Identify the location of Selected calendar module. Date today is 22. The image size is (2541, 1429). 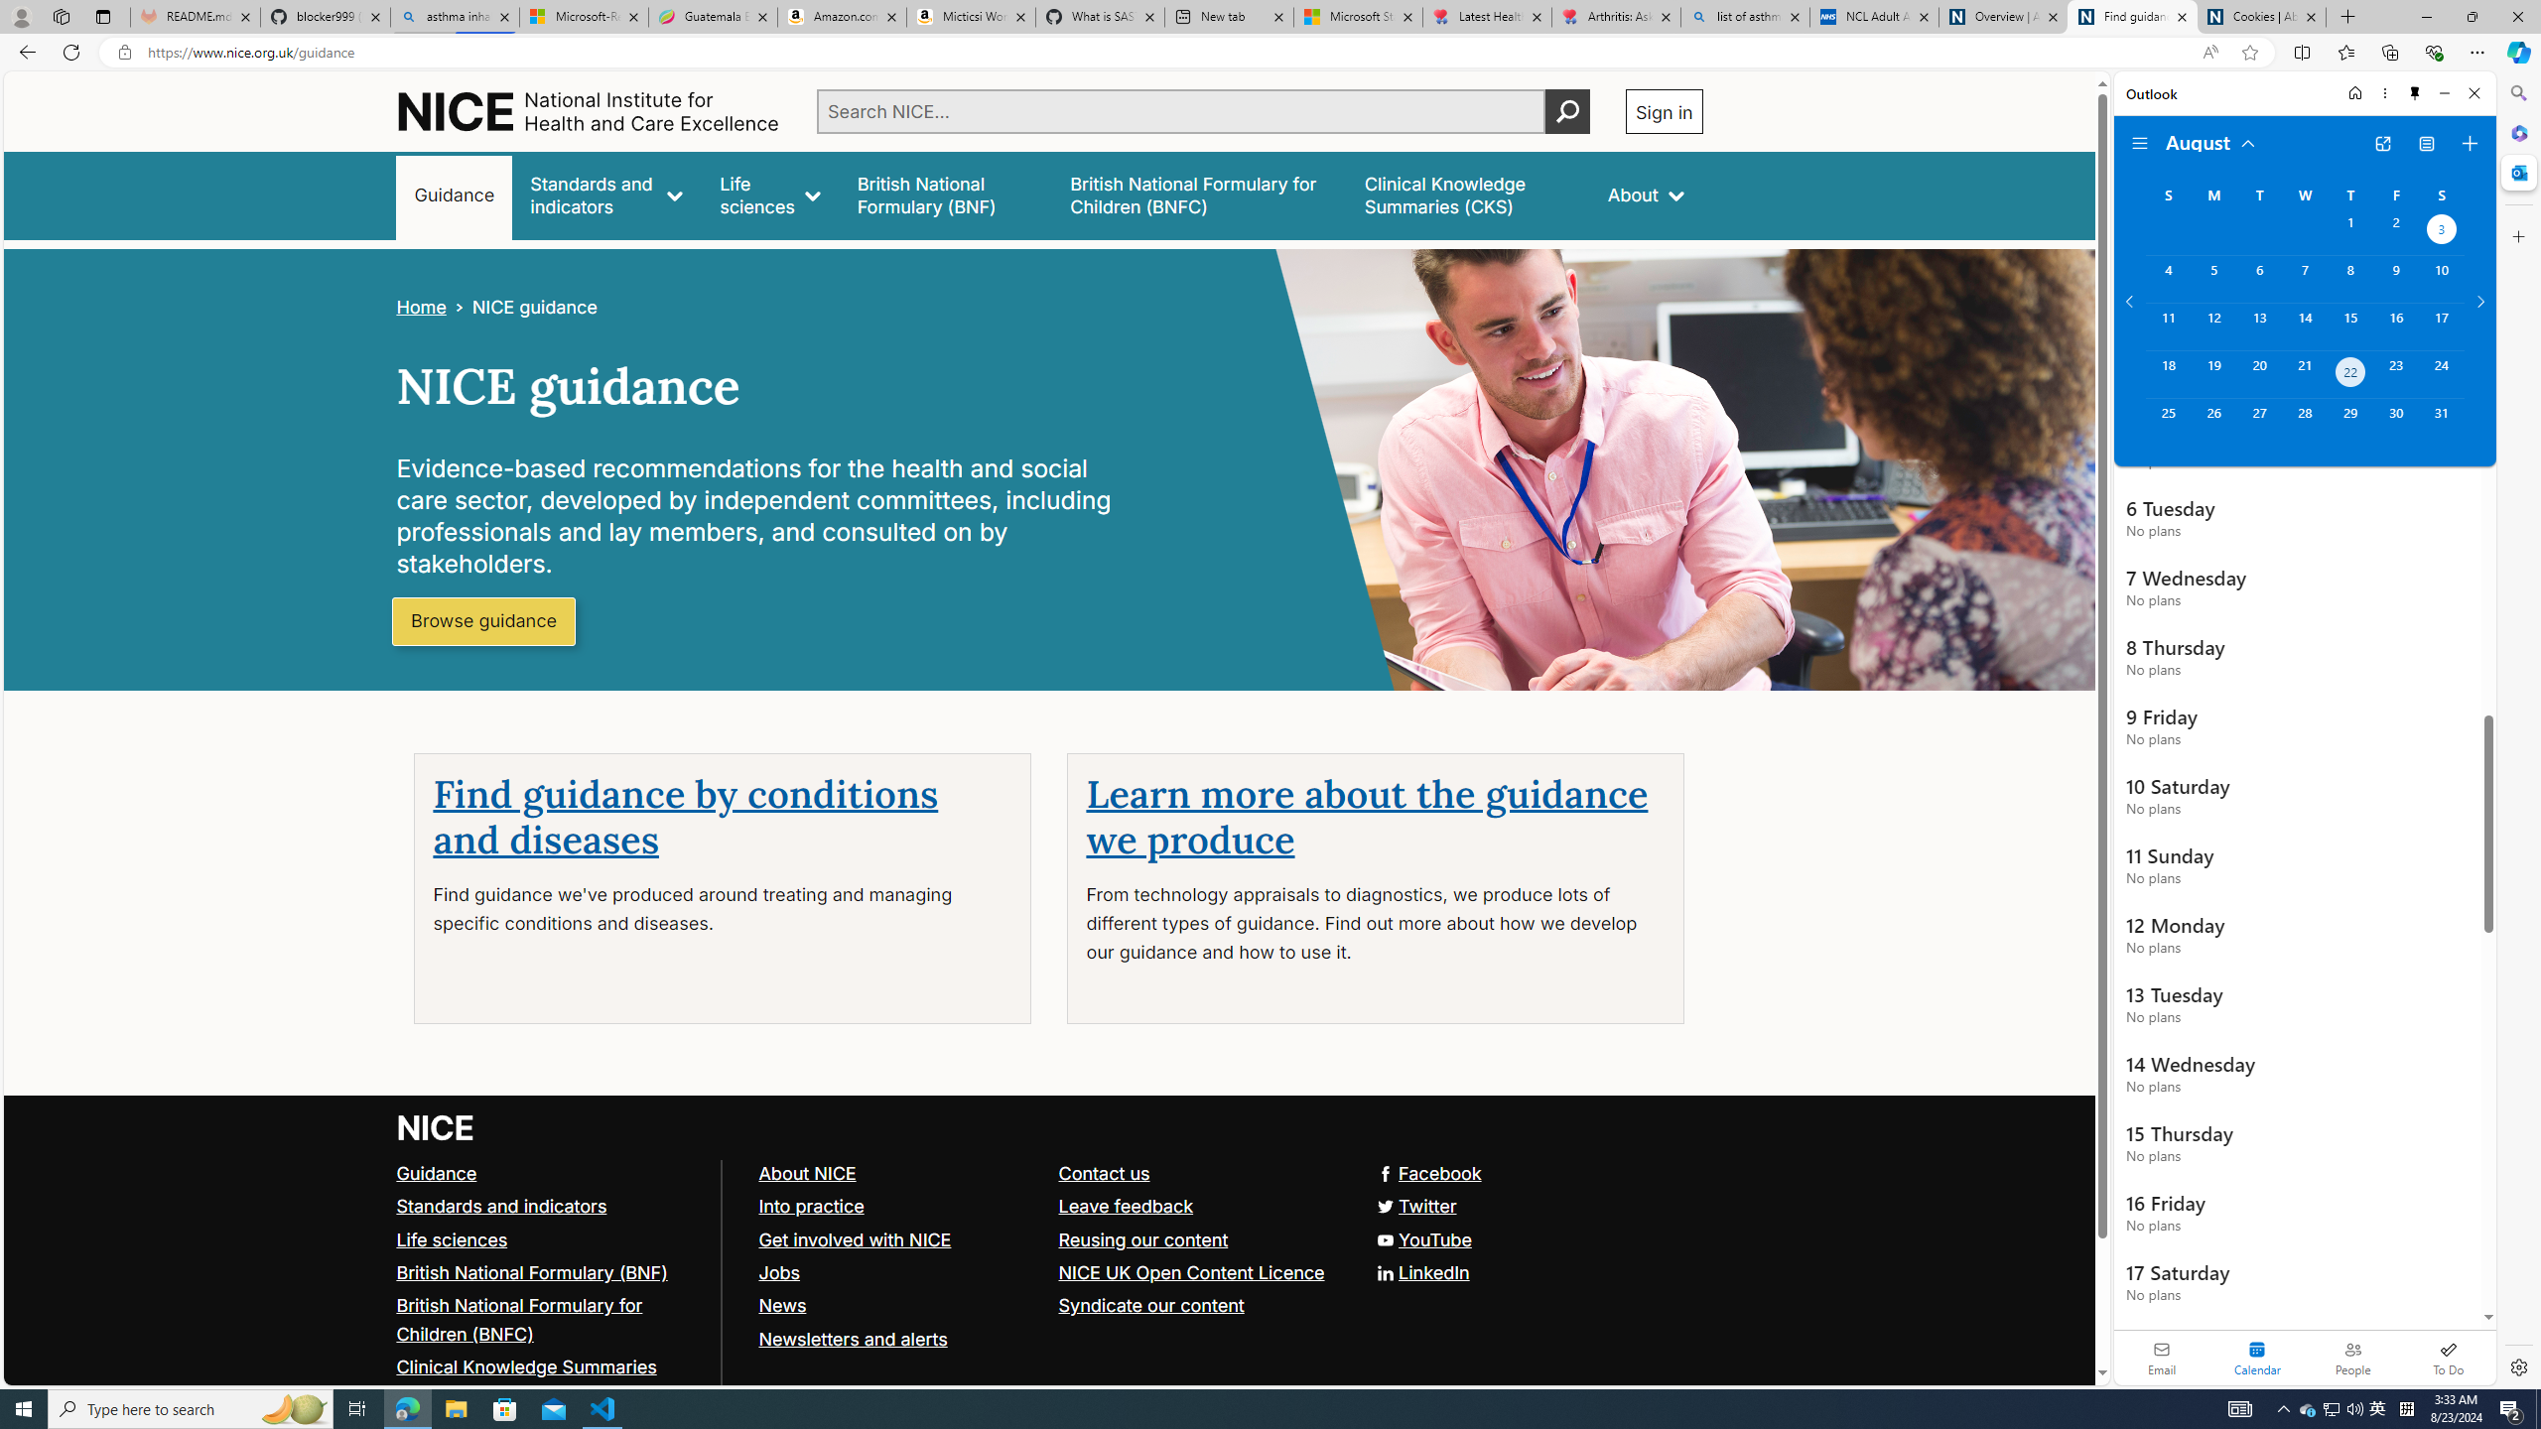
(2257, 1358).